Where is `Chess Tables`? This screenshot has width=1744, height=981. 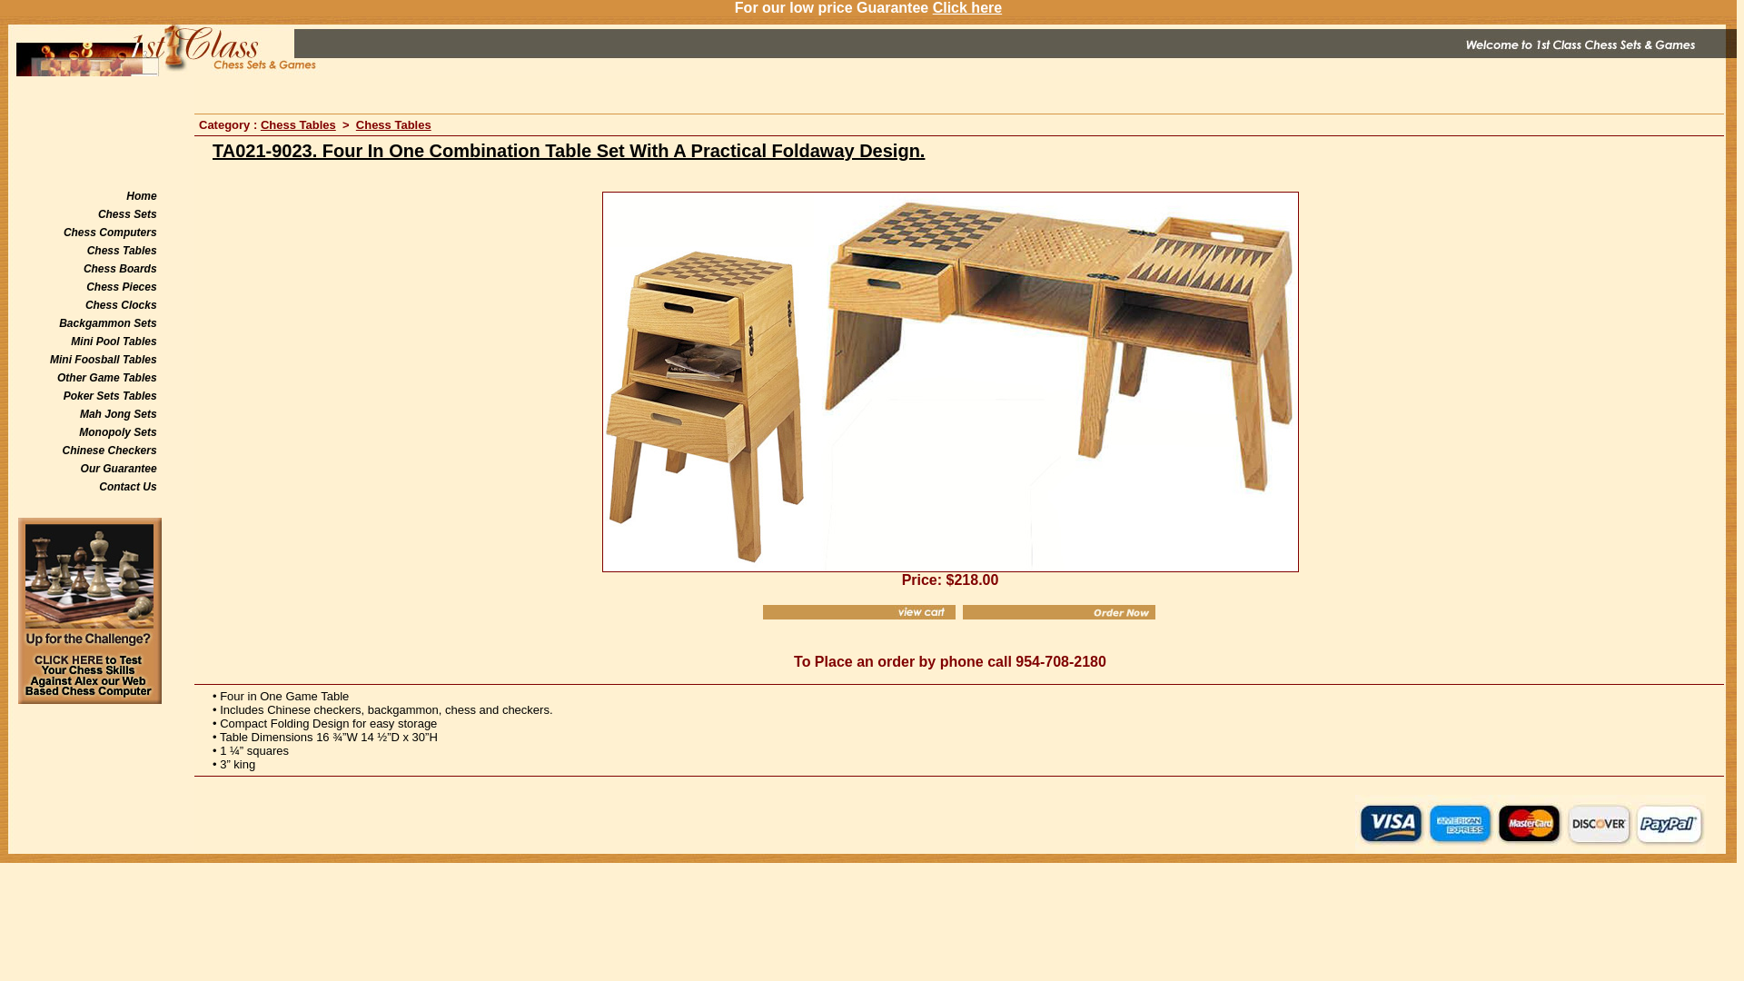
Chess Tables is located at coordinates (394, 125).